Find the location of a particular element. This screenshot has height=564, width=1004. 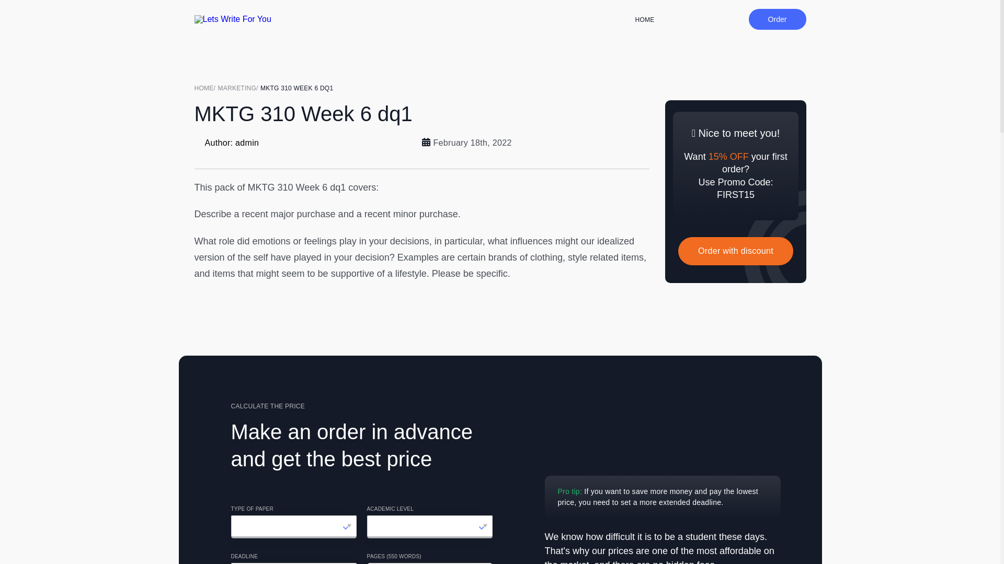

Order with discount is located at coordinates (735, 251).